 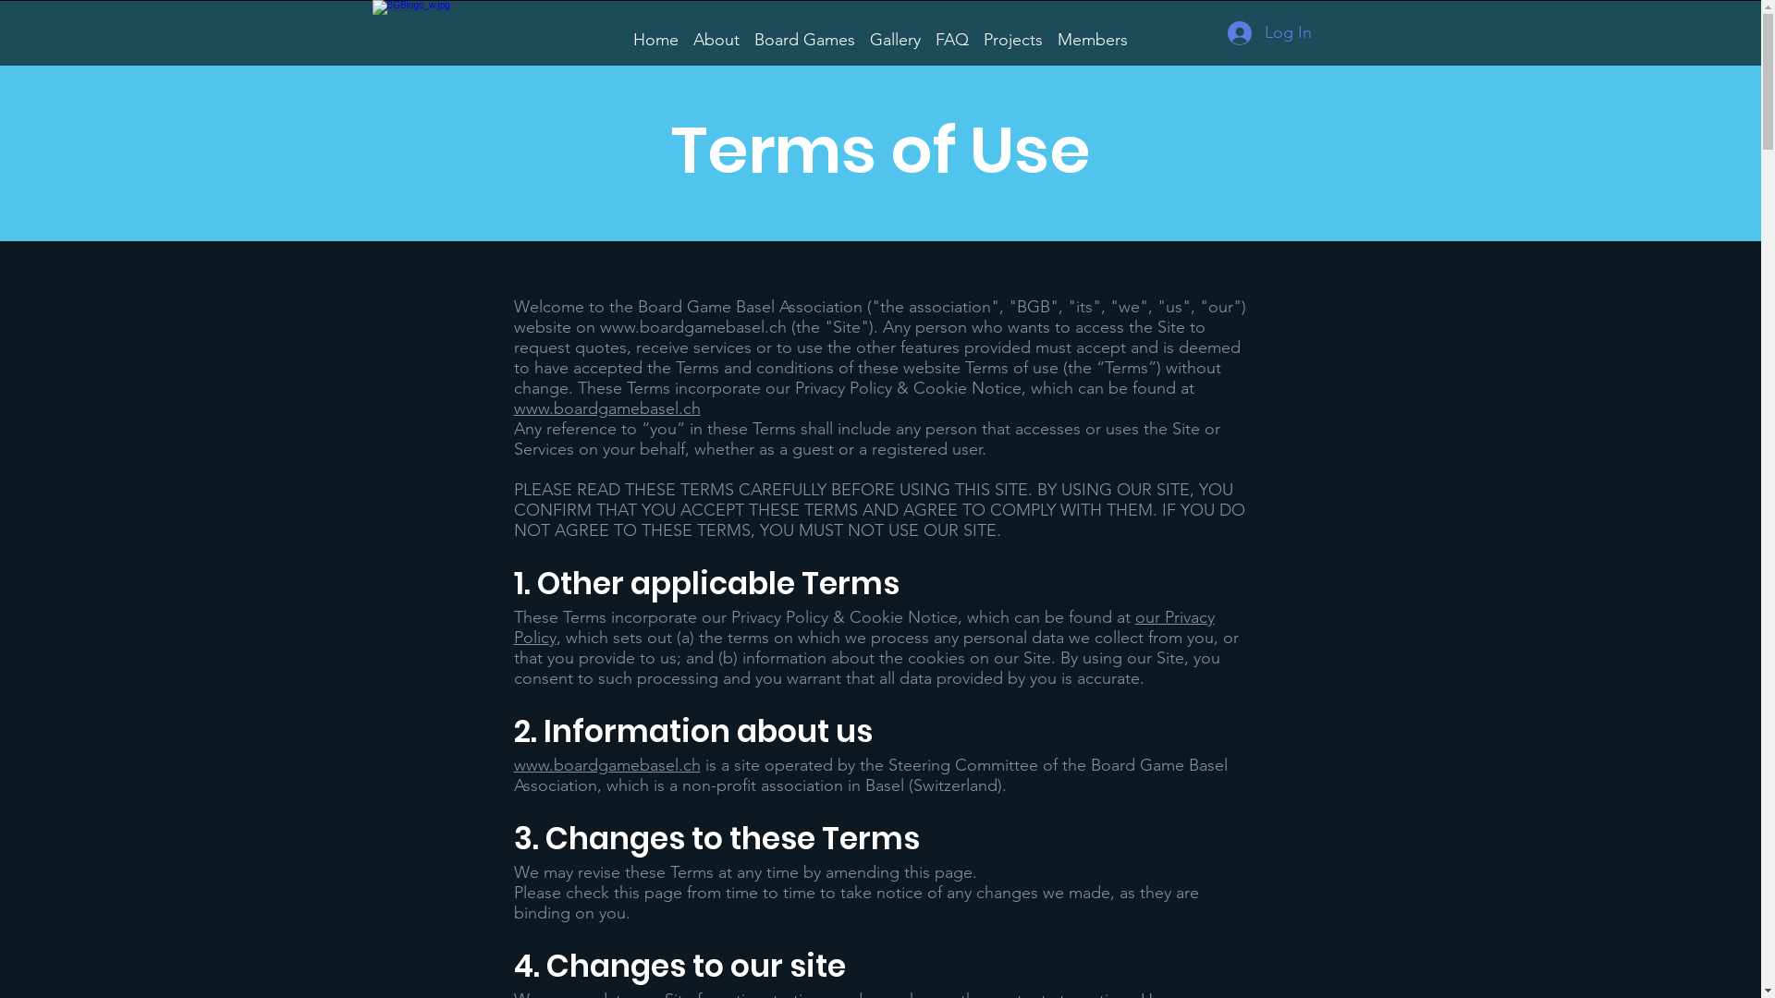 I want to click on www.boardgamebasel.ch, so click(x=607, y=408).